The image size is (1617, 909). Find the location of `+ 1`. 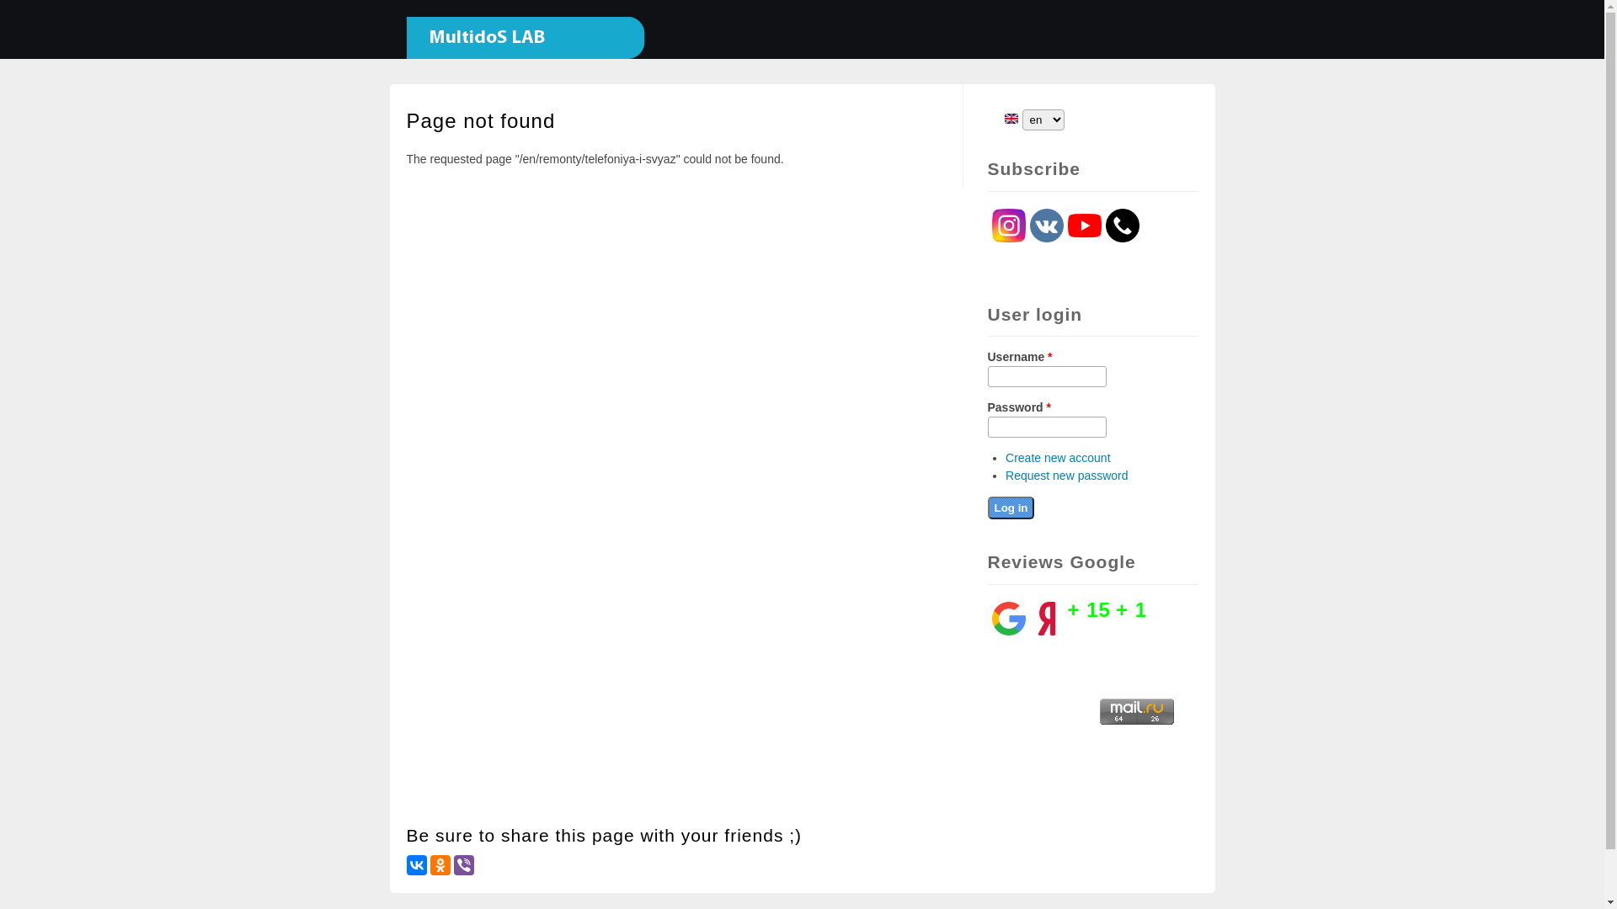

+ 1 is located at coordinates (1132, 609).